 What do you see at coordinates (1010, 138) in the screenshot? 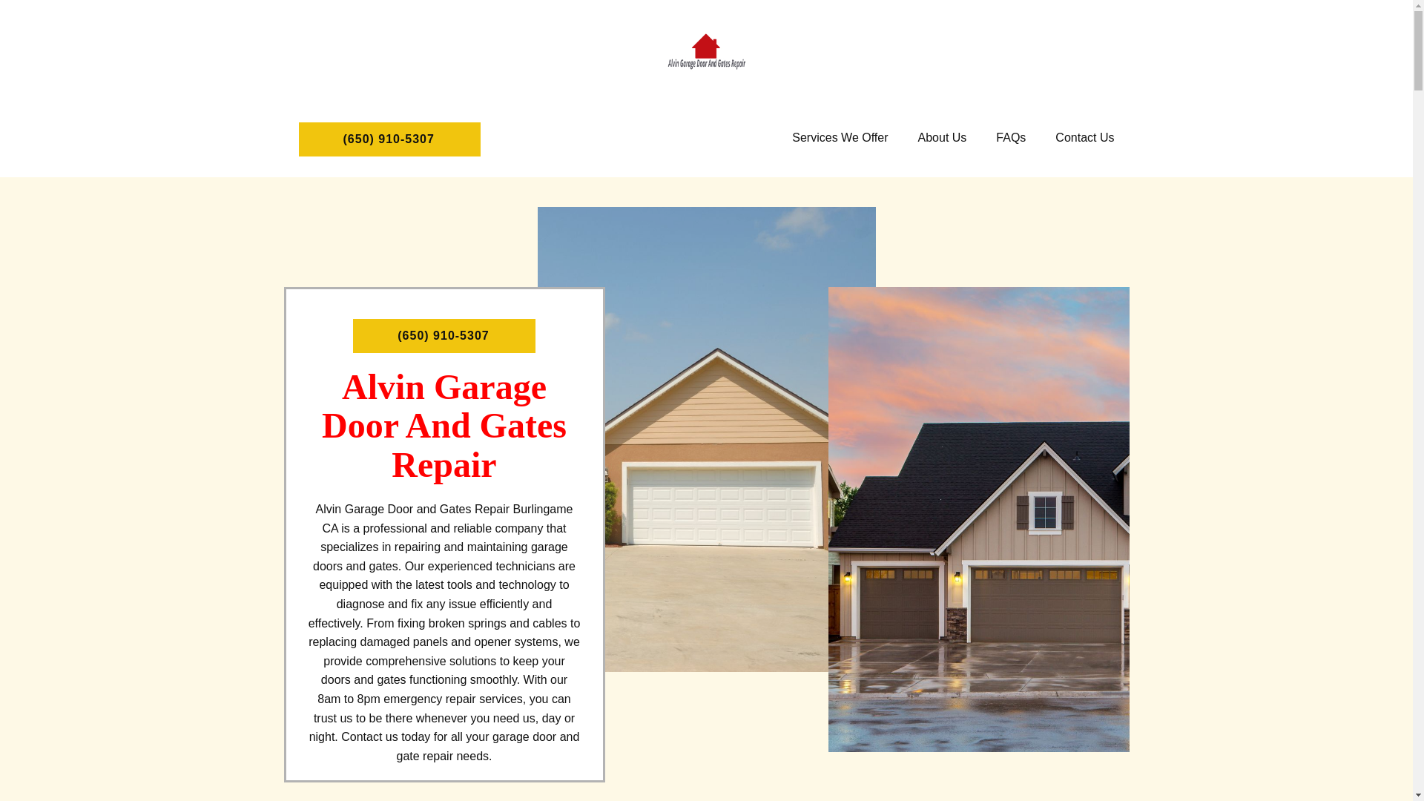
I see `FAQs` at bounding box center [1010, 138].